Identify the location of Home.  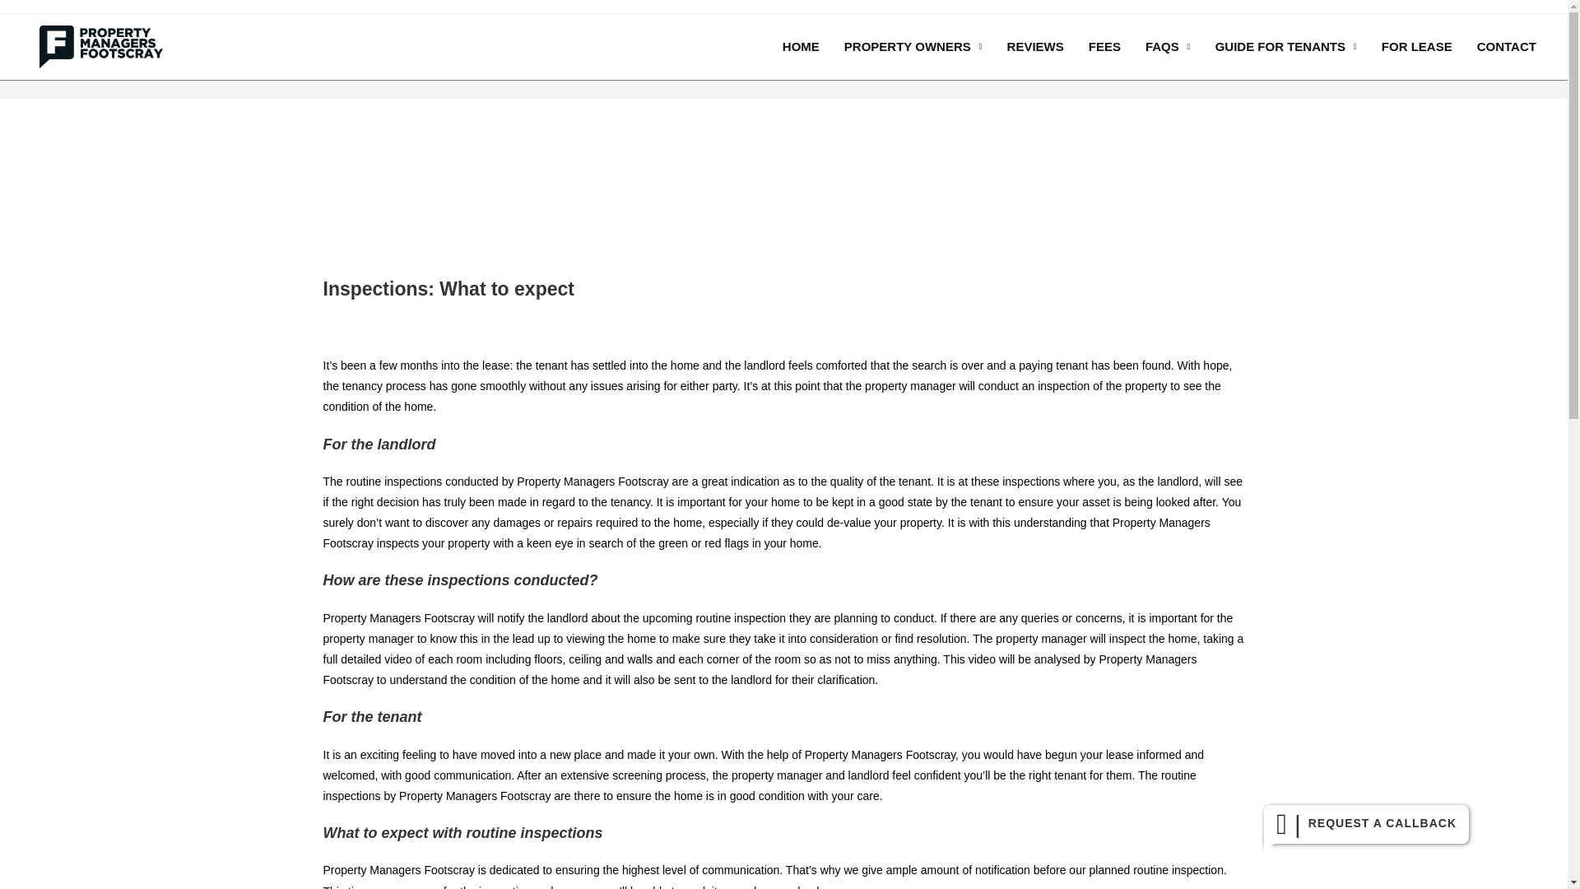
(1120, 56).